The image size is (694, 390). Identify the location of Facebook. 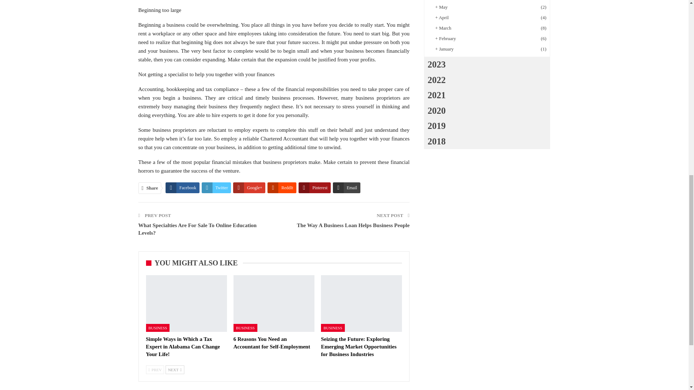
(183, 188).